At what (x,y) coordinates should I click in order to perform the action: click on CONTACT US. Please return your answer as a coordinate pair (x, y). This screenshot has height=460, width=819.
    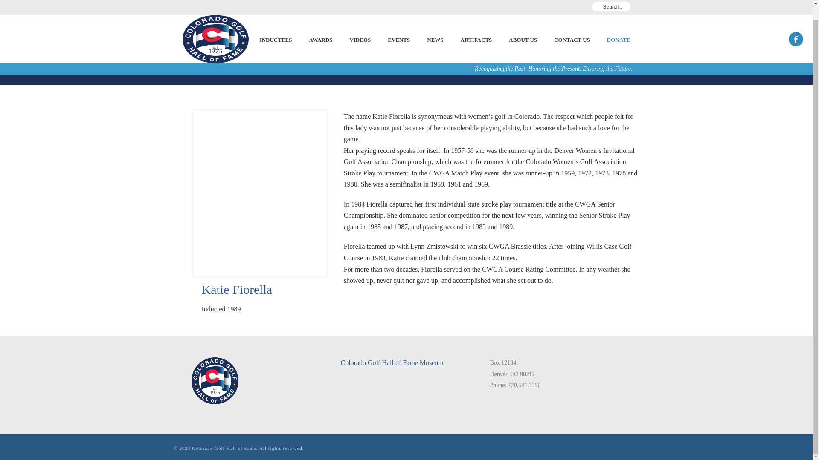
    Looking at the image, I should click on (572, 24).